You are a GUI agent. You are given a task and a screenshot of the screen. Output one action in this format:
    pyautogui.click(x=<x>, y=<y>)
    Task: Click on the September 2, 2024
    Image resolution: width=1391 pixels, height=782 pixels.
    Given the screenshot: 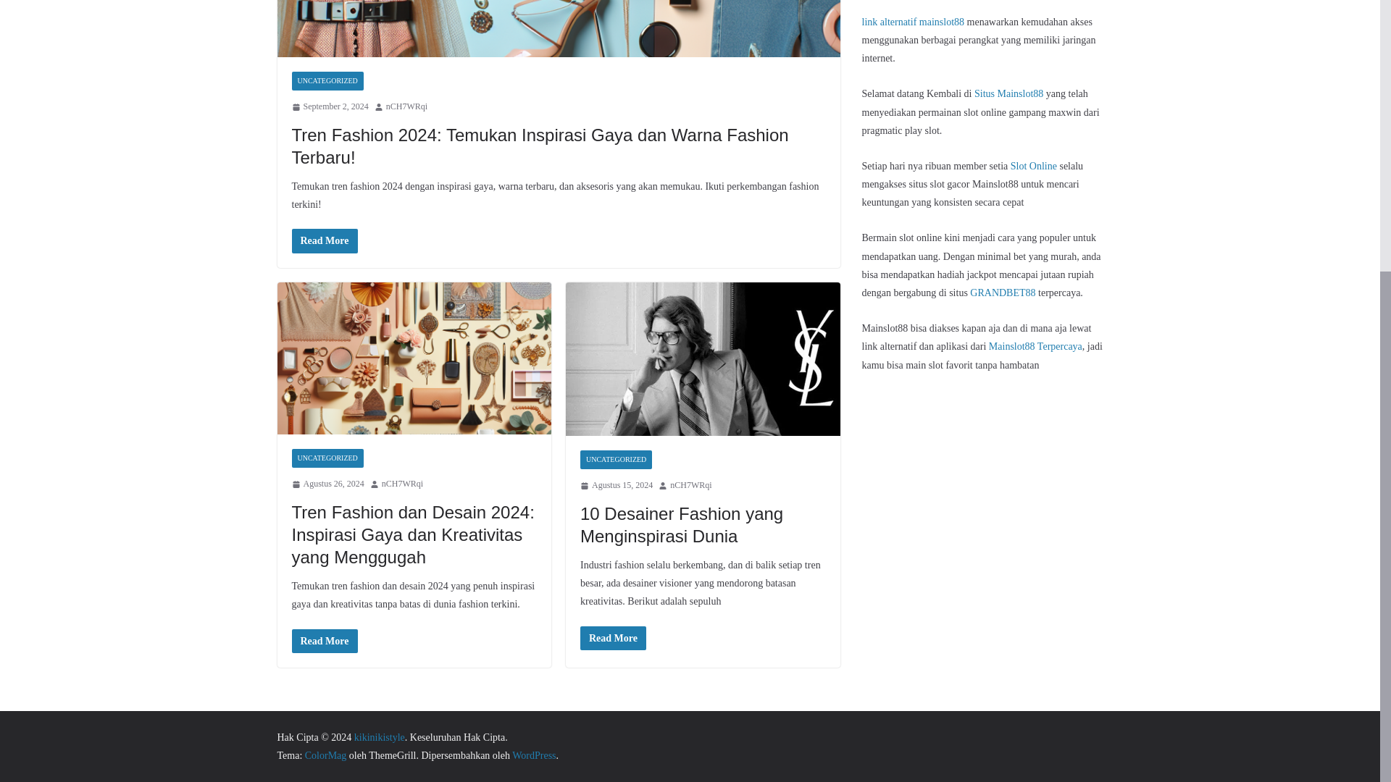 What is the action you would take?
    pyautogui.click(x=329, y=107)
    